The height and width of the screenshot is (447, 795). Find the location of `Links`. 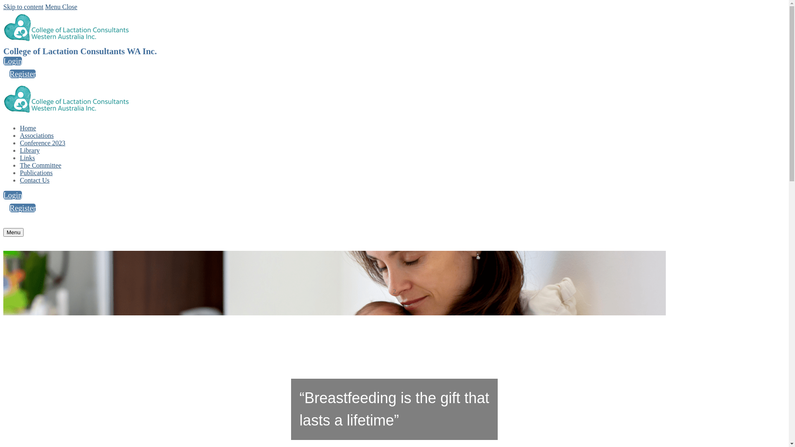

Links is located at coordinates (27, 158).